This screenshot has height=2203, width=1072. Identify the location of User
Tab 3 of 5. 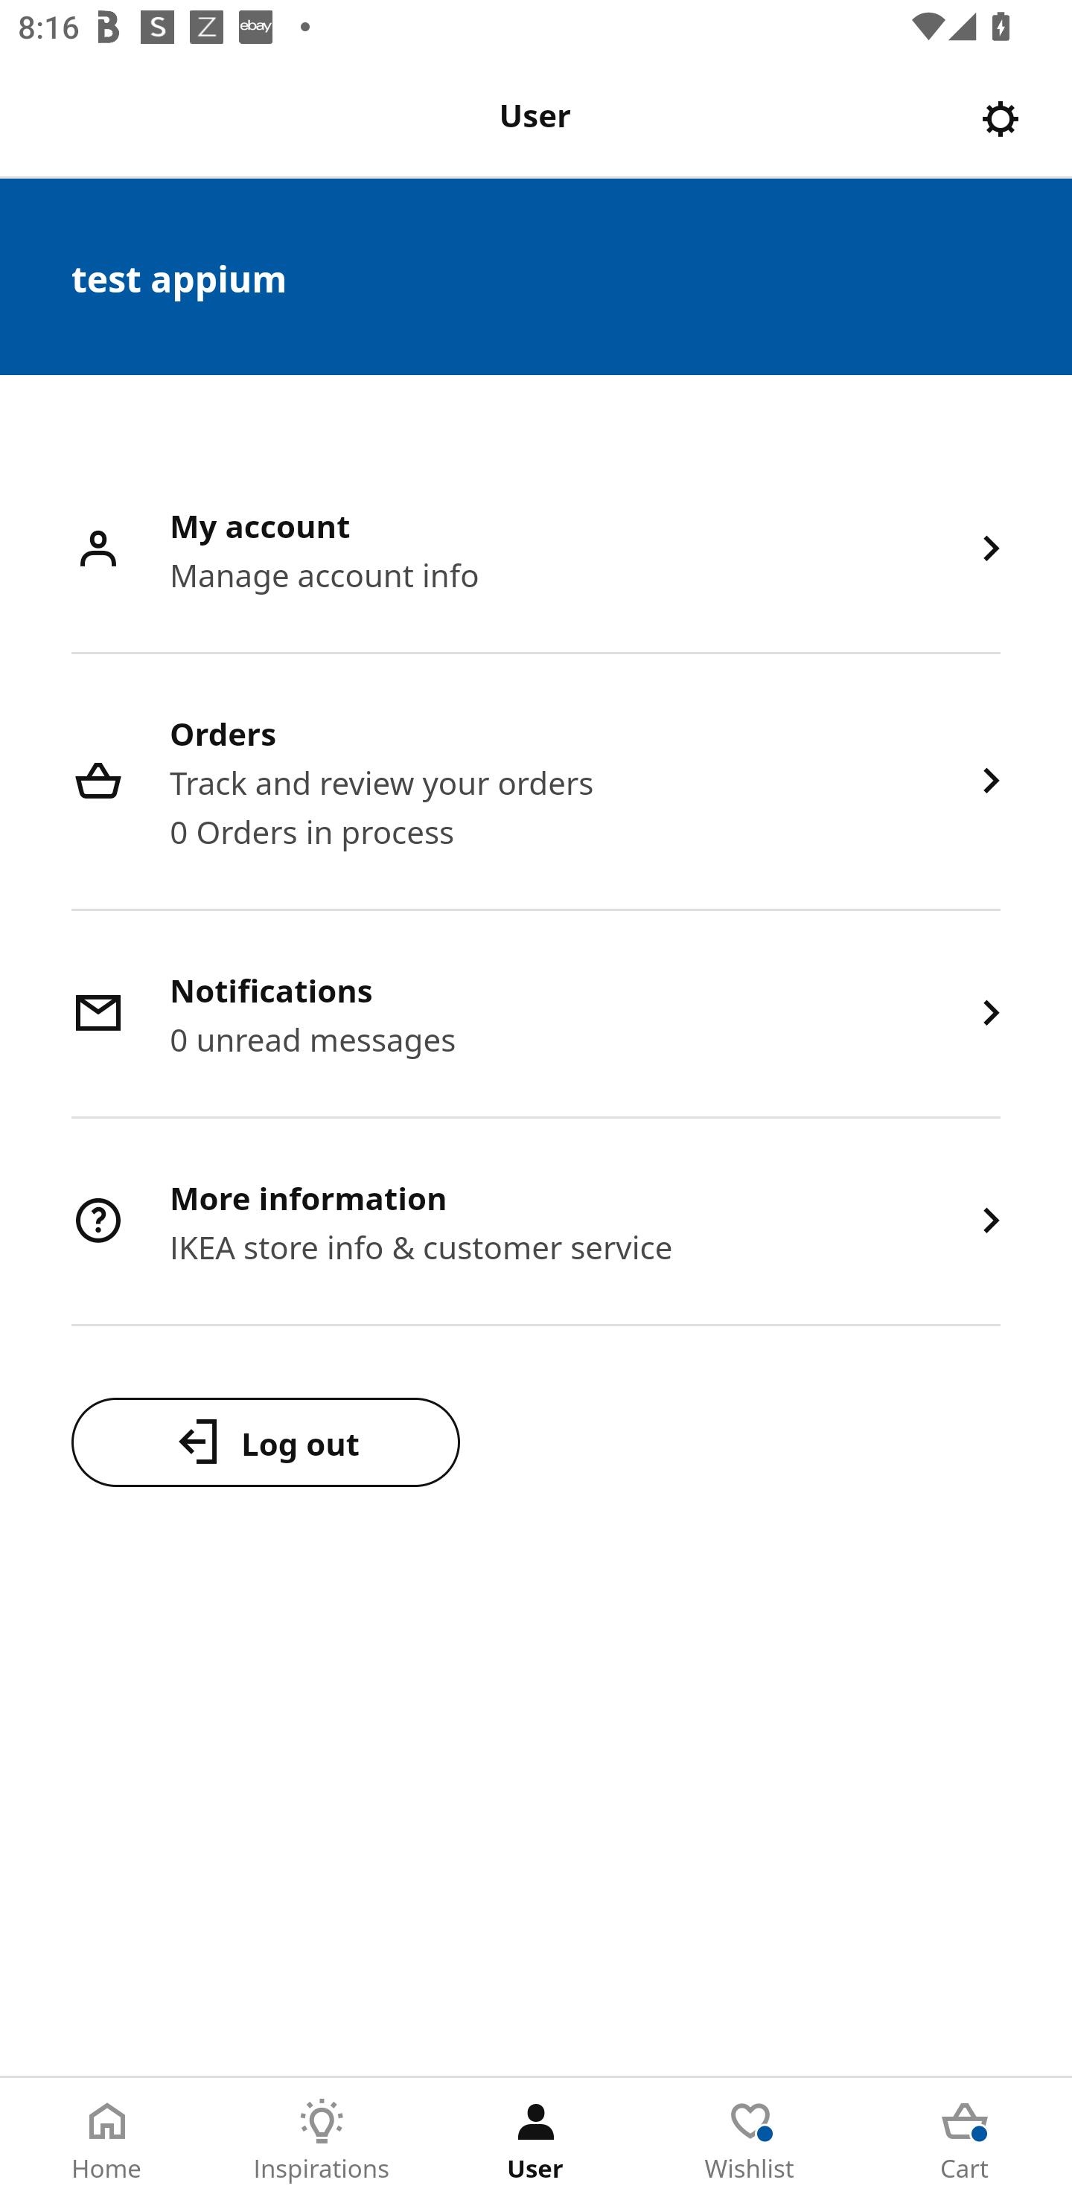
(536, 2140).